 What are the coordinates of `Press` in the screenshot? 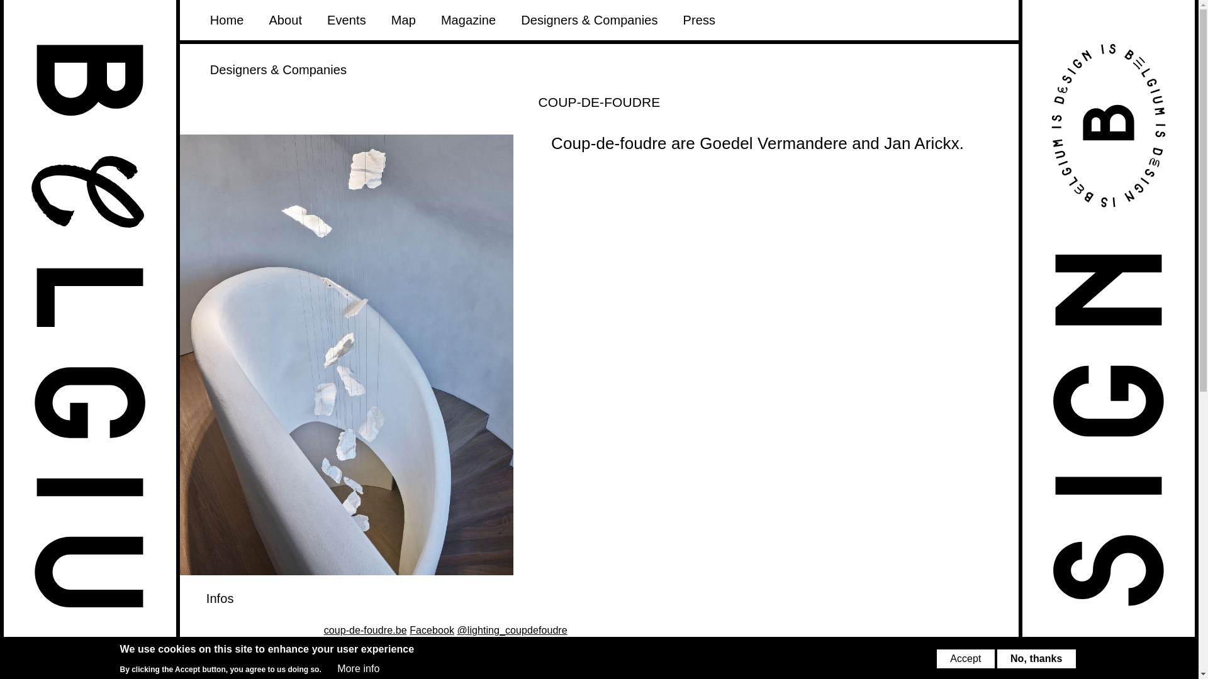 It's located at (700, 20).